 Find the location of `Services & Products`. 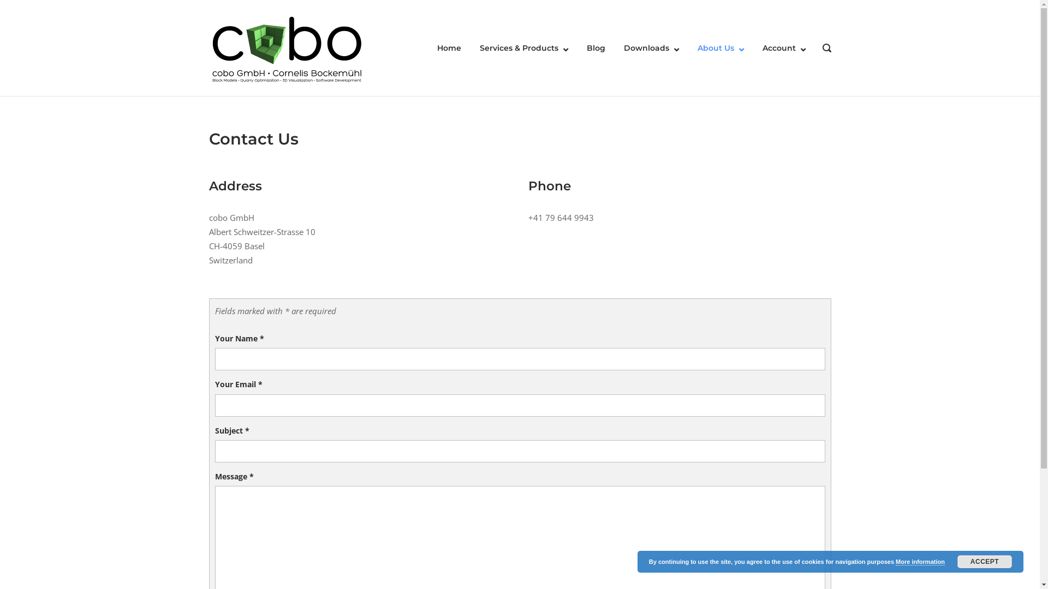

Services & Products is located at coordinates (523, 48).